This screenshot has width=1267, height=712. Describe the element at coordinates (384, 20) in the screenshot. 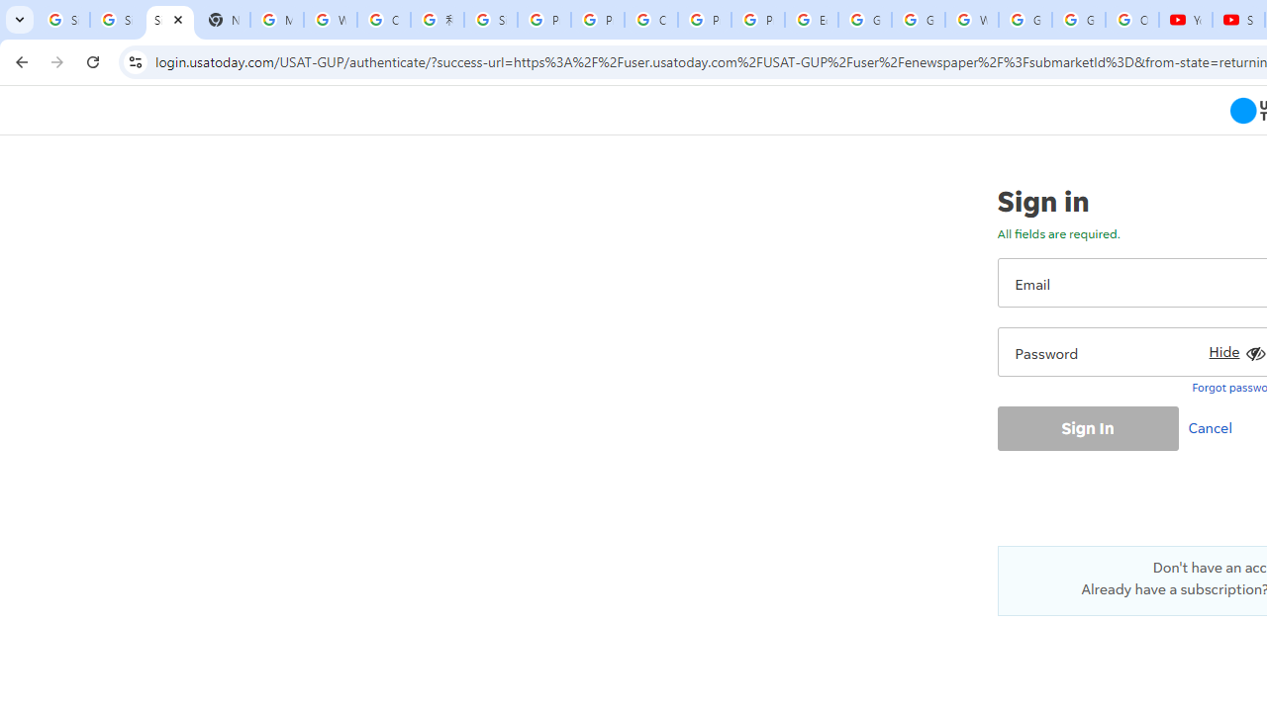

I see `Create your Google Account` at that location.